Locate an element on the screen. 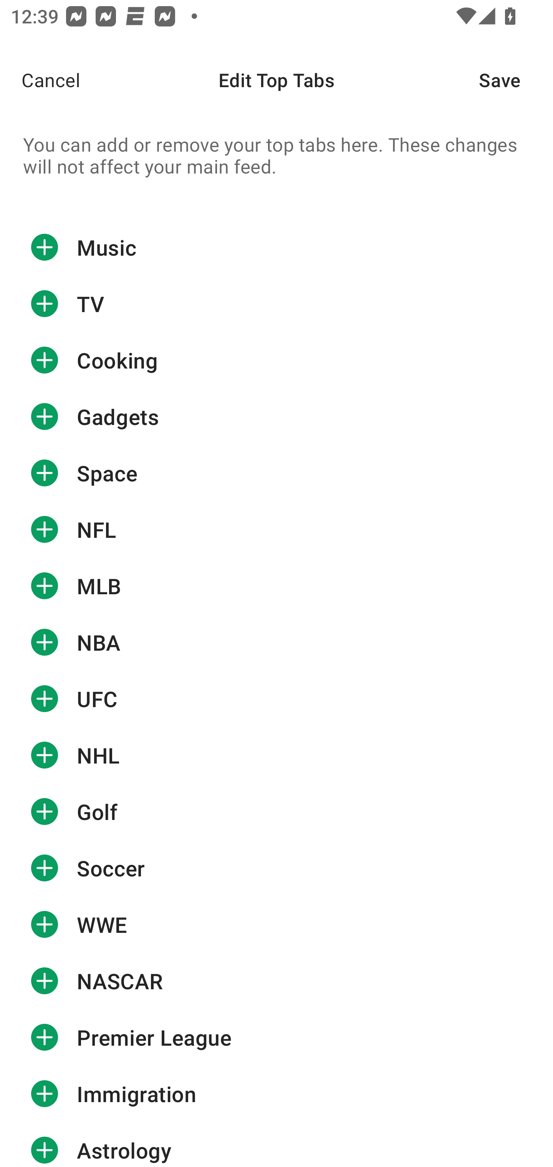  Save is located at coordinates (516, 80).